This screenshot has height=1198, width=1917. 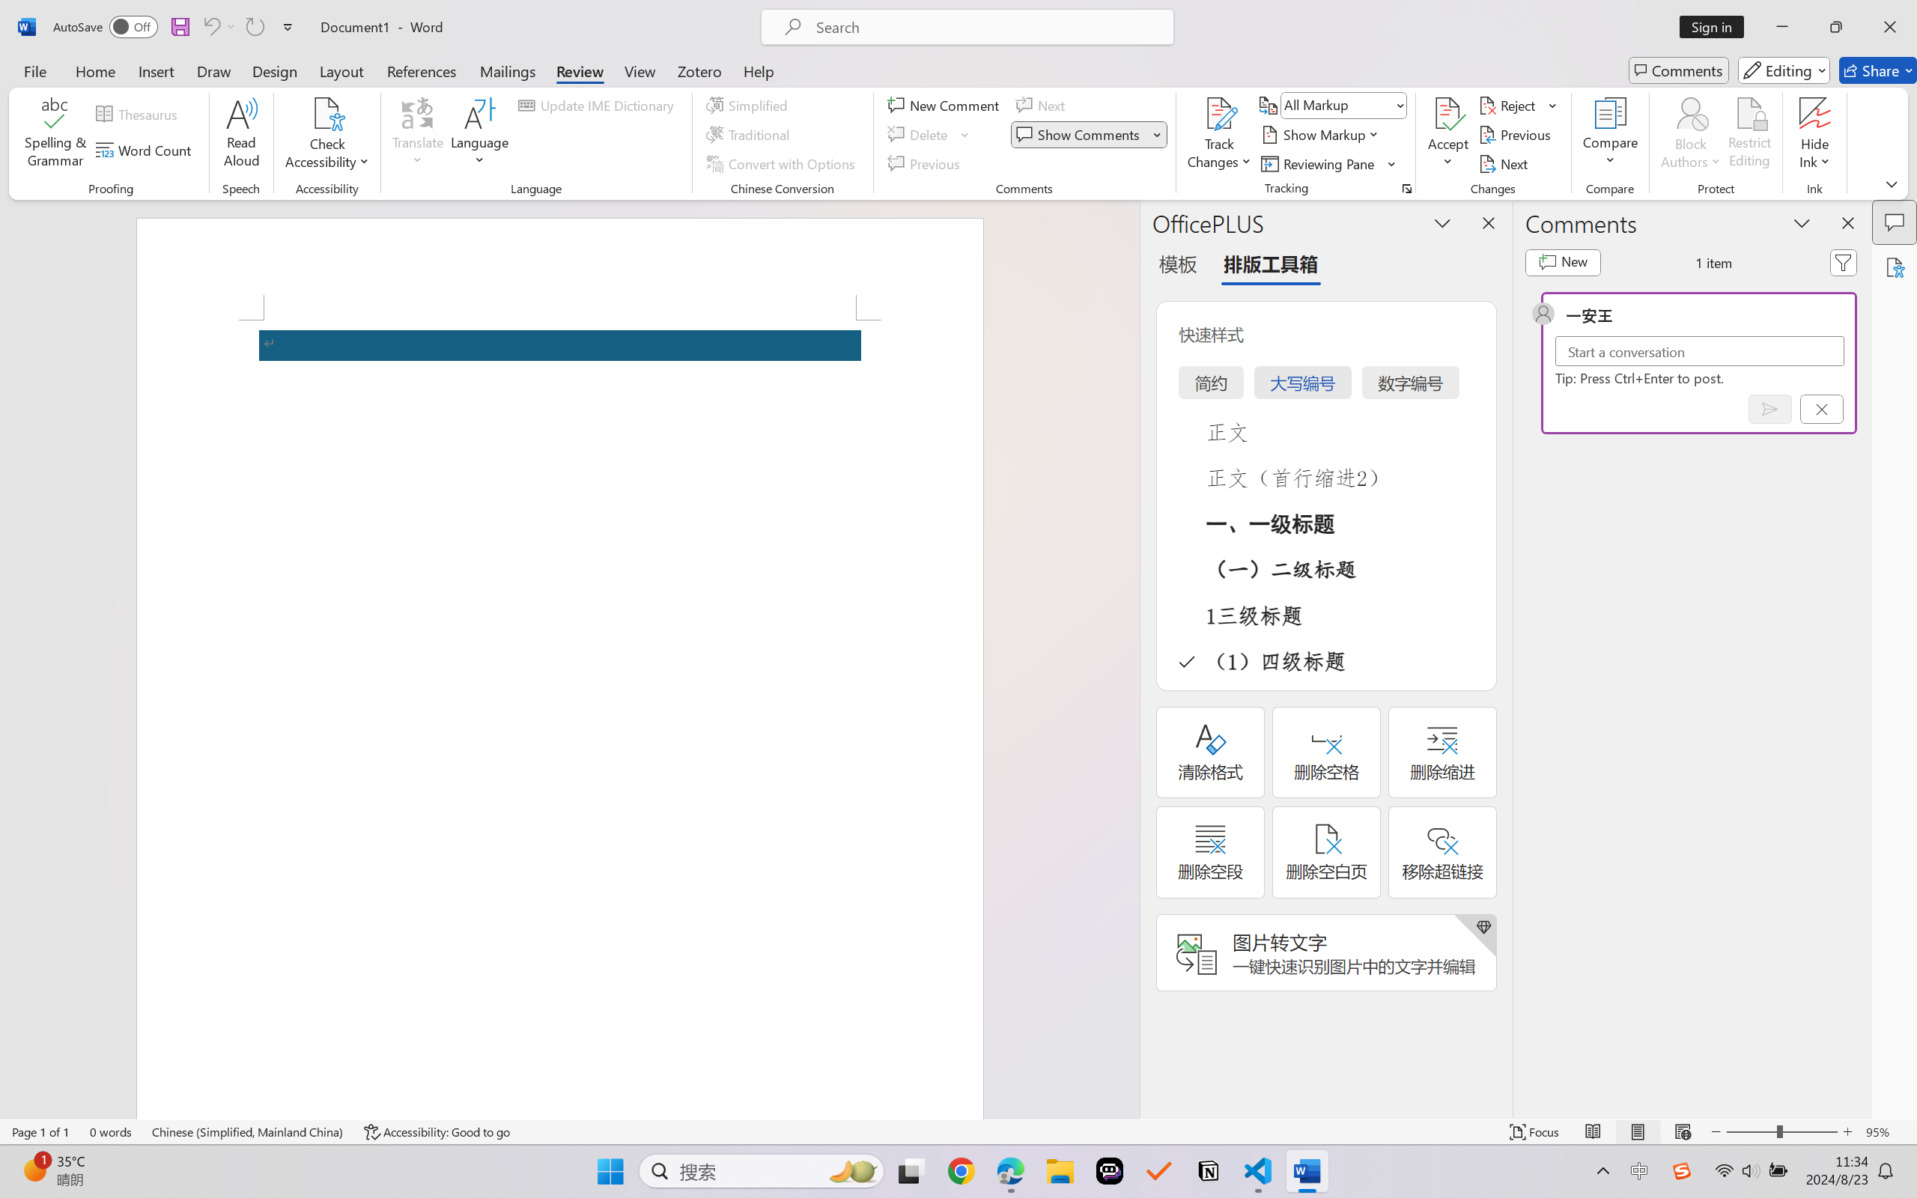 I want to click on Block Authors, so click(x=1691, y=135).